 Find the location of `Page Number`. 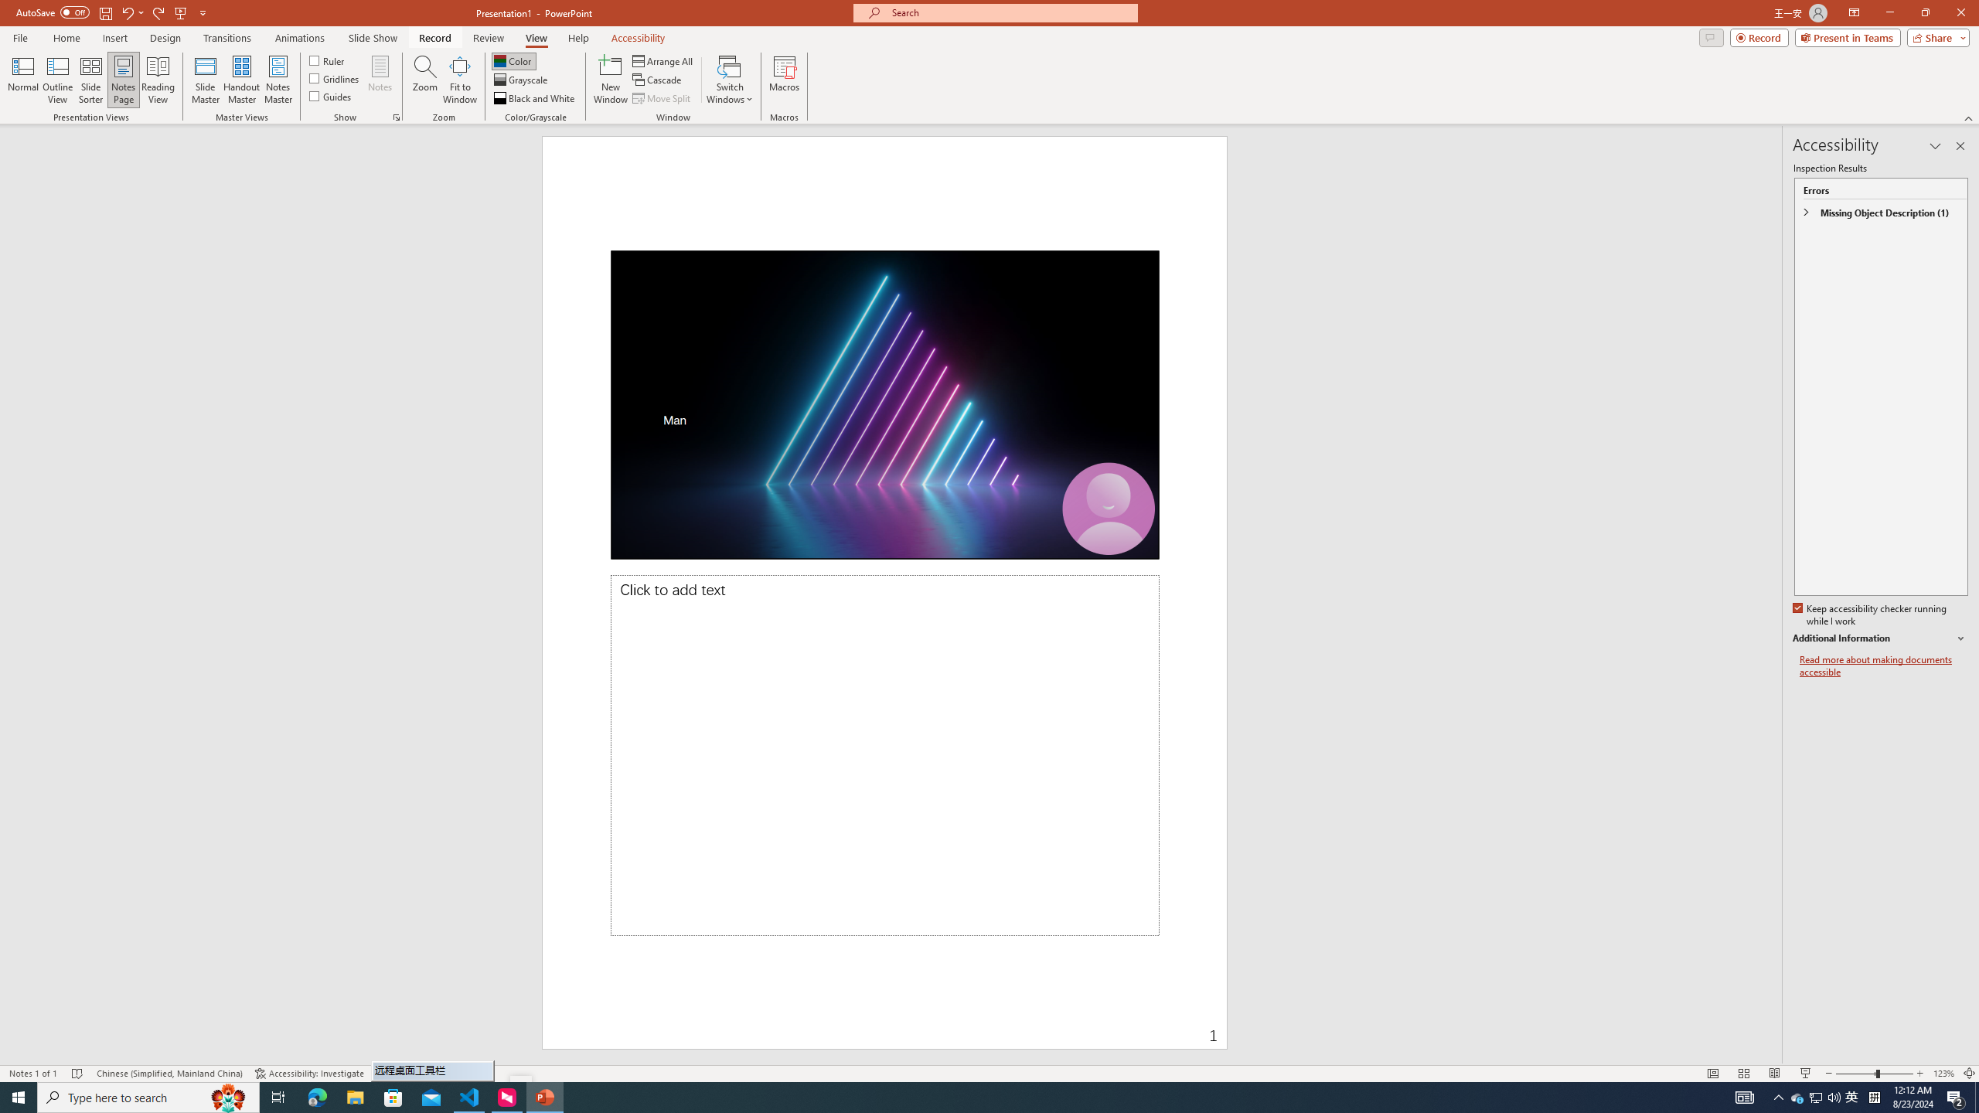

Page Number is located at coordinates (1078, 1025).